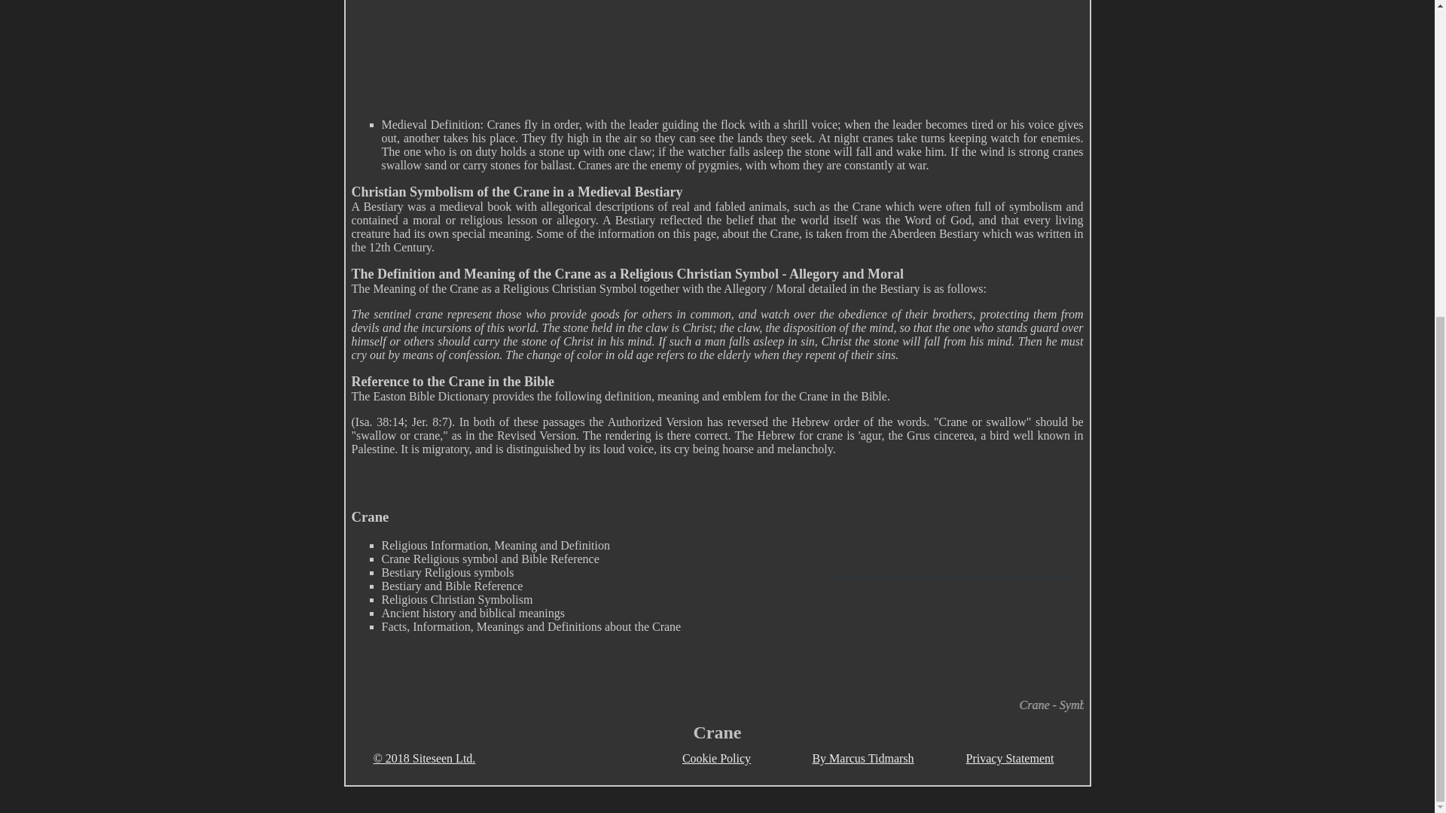 This screenshot has width=1446, height=813. What do you see at coordinates (1009, 759) in the screenshot?
I see `Privacy Statement` at bounding box center [1009, 759].